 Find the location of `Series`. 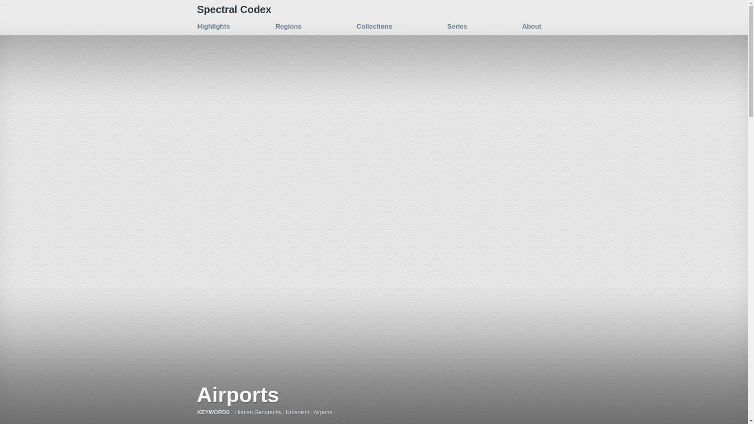

Series is located at coordinates (457, 26).